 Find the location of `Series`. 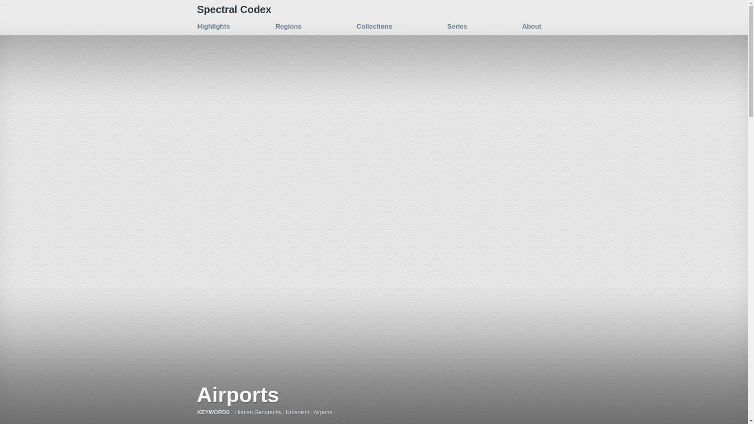

Series is located at coordinates (457, 26).